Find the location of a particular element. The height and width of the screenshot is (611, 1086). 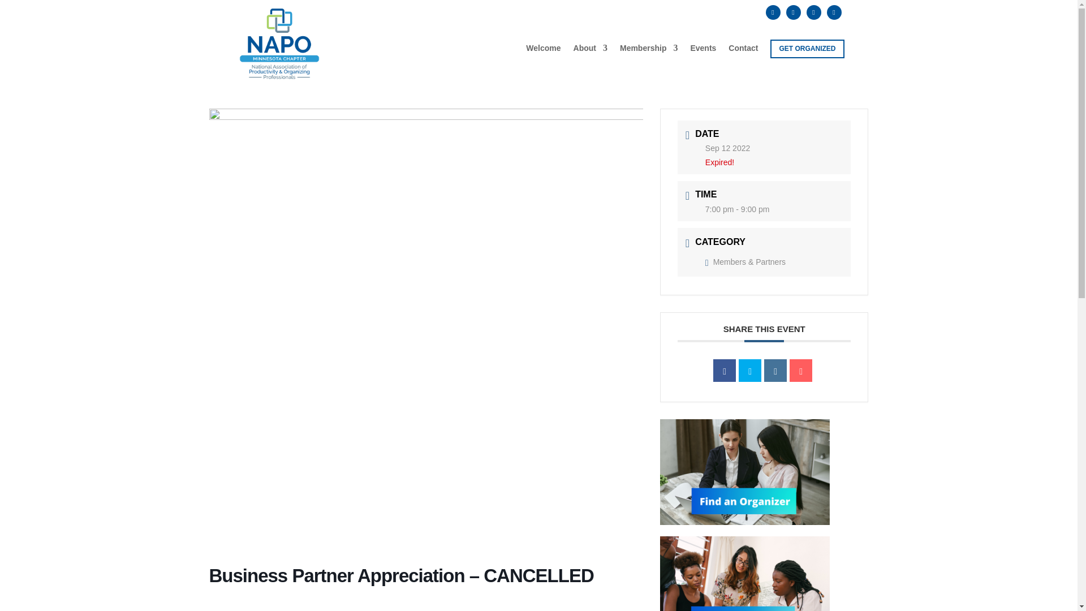

Tweet is located at coordinates (749, 371).